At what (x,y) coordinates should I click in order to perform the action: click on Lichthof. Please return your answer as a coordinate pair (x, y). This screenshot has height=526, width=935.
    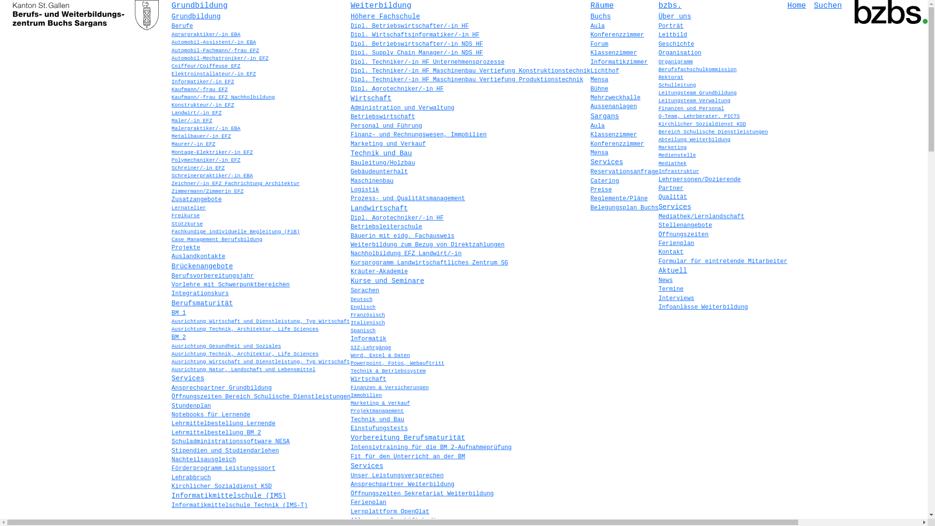
    Looking at the image, I should click on (605, 71).